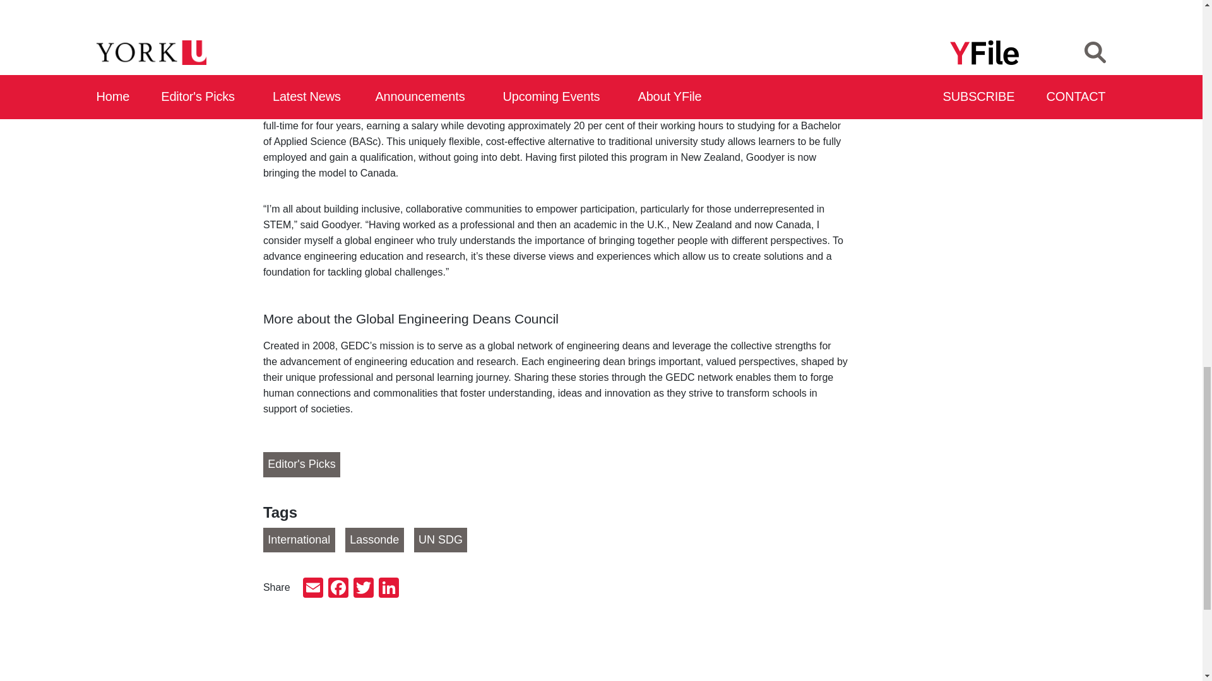  What do you see at coordinates (338, 589) in the screenshot?
I see `Facebook` at bounding box center [338, 589].